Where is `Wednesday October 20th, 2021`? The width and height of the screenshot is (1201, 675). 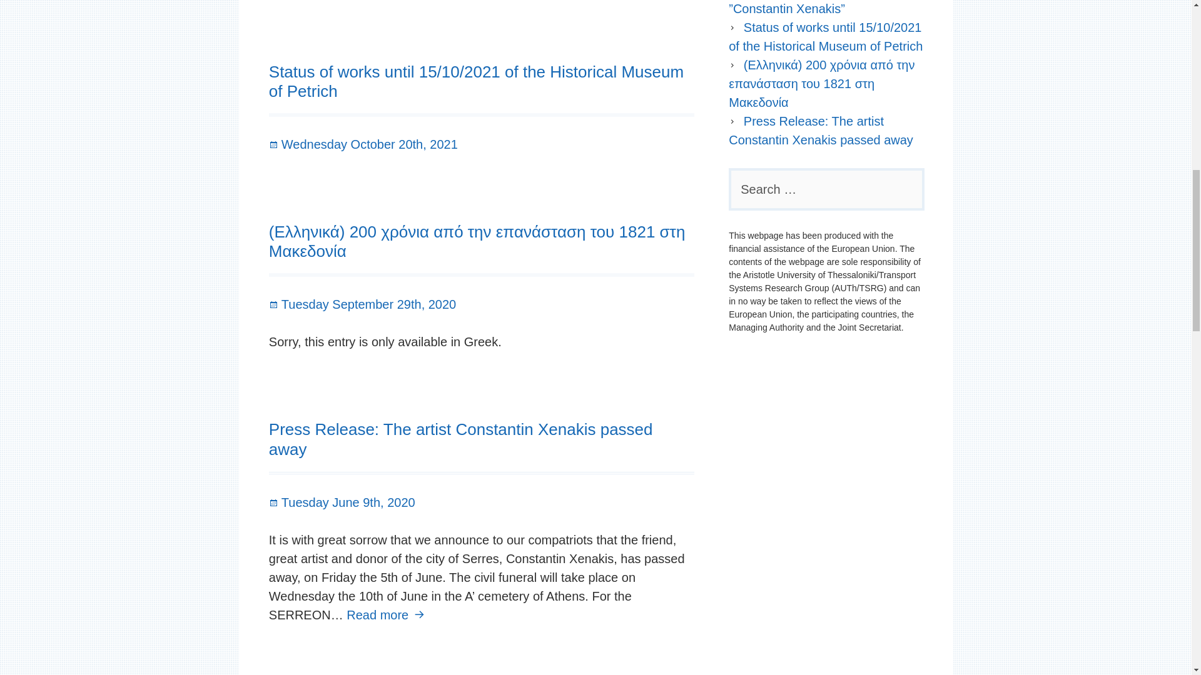
Wednesday October 20th, 2021 is located at coordinates (363, 144).